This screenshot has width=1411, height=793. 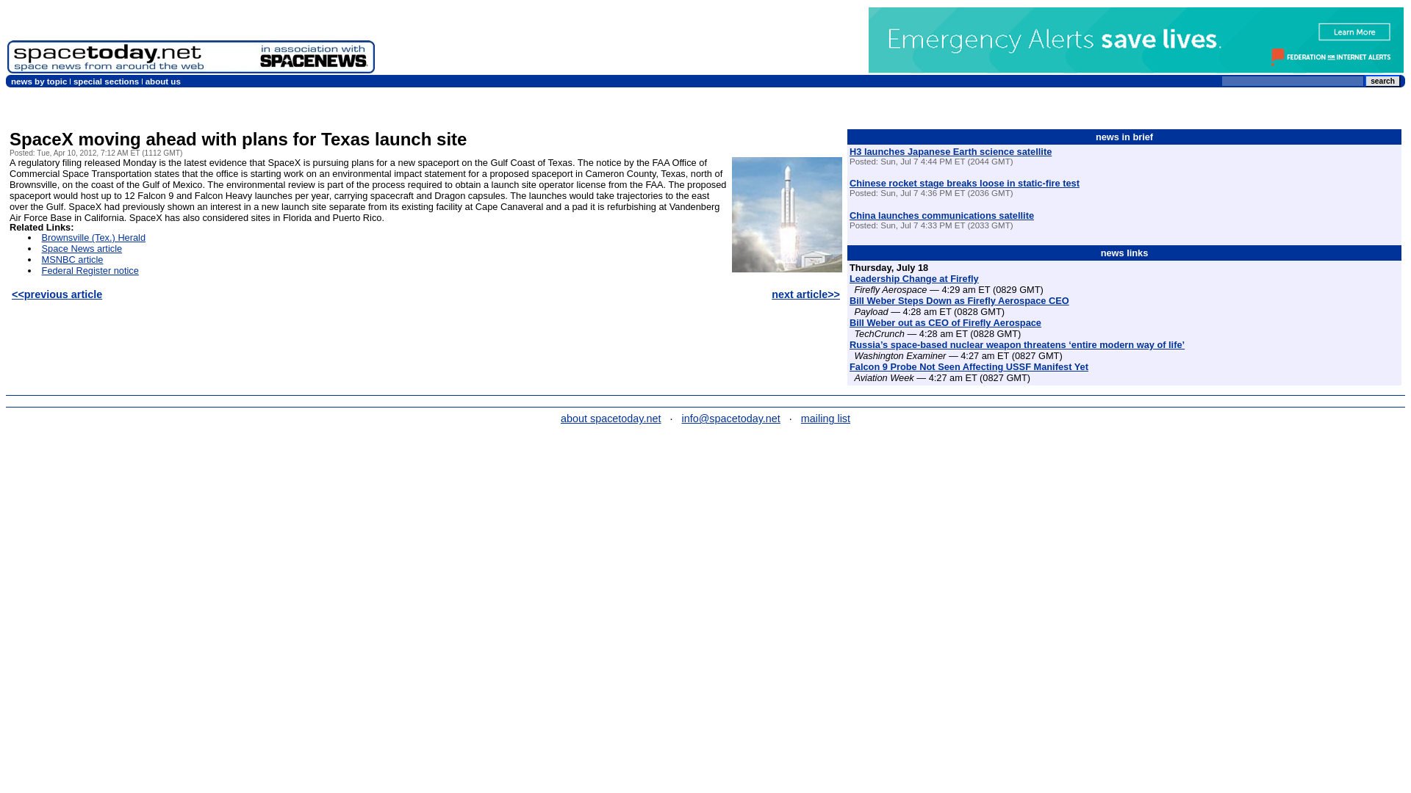 I want to click on learn what spacetoday.net is all about, so click(x=611, y=418).